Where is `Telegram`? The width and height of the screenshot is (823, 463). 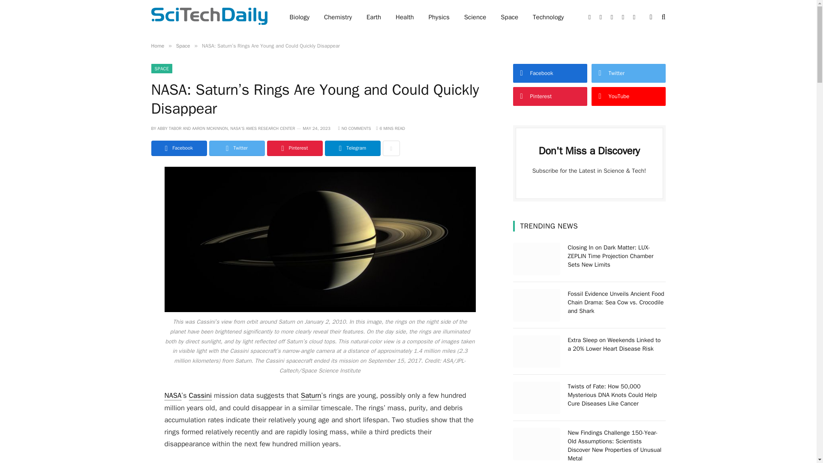
Telegram is located at coordinates (352, 148).